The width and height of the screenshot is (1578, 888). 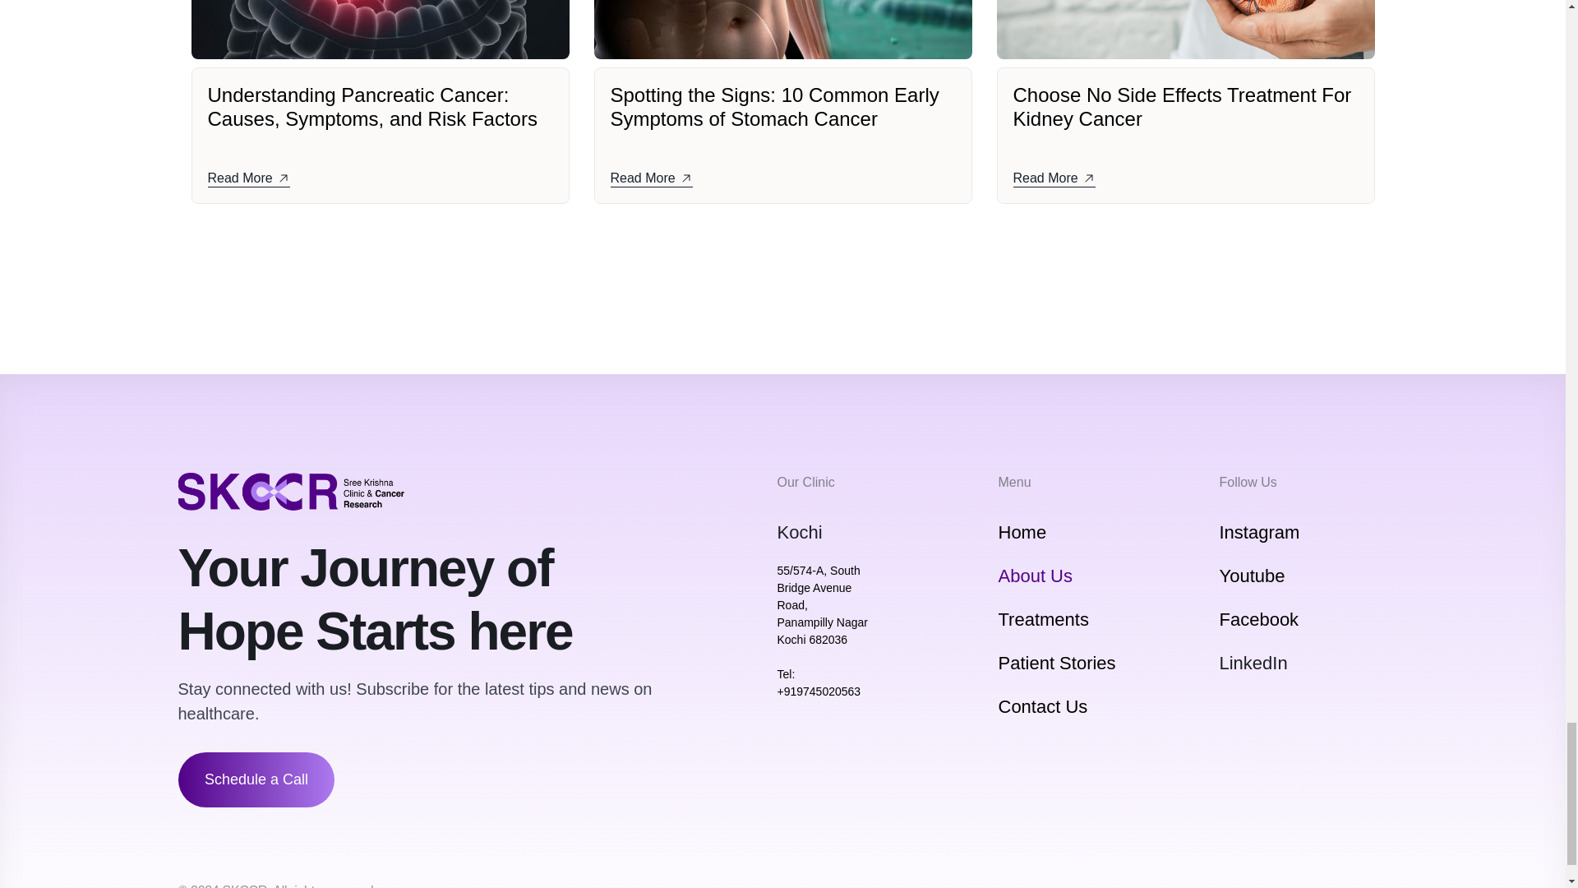 I want to click on Home, so click(x=1021, y=532).